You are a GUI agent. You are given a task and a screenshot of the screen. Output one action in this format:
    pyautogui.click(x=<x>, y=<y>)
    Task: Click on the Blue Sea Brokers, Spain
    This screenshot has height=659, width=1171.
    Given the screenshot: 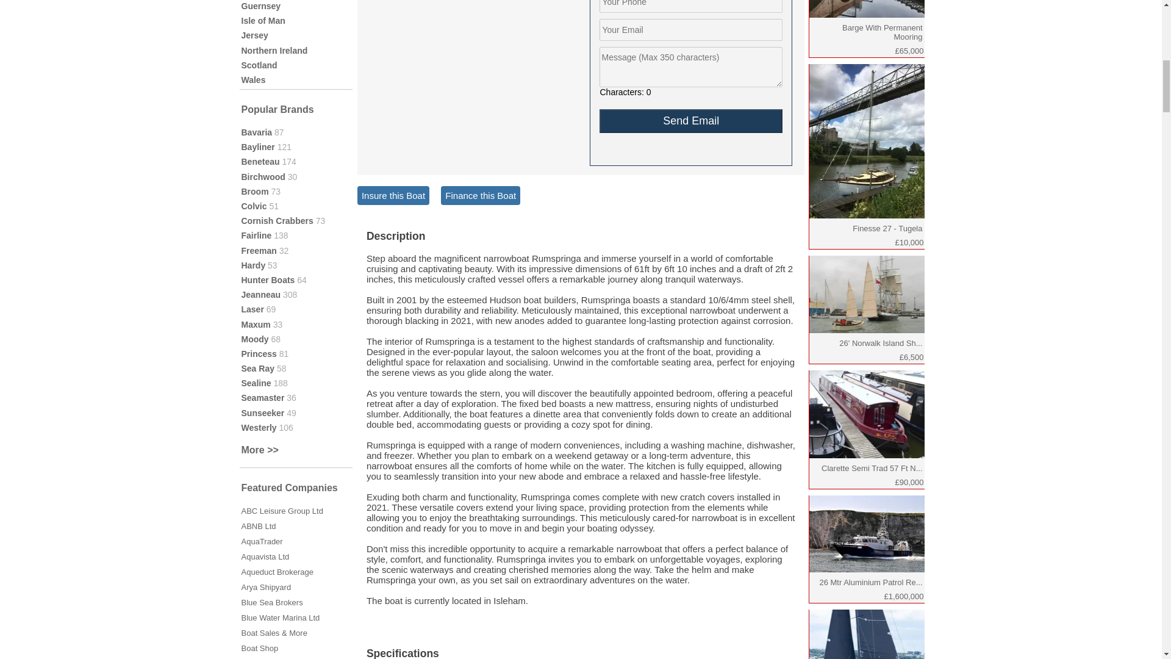 What is the action you would take?
    pyautogui.click(x=272, y=602)
    